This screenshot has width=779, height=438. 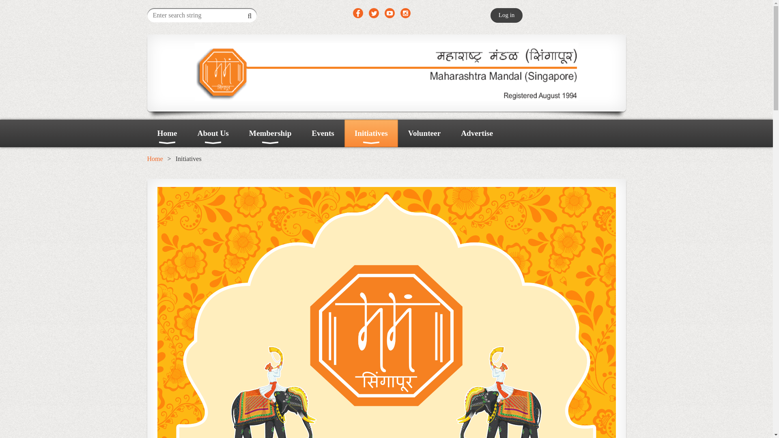 I want to click on Facebook, so click(x=358, y=13).